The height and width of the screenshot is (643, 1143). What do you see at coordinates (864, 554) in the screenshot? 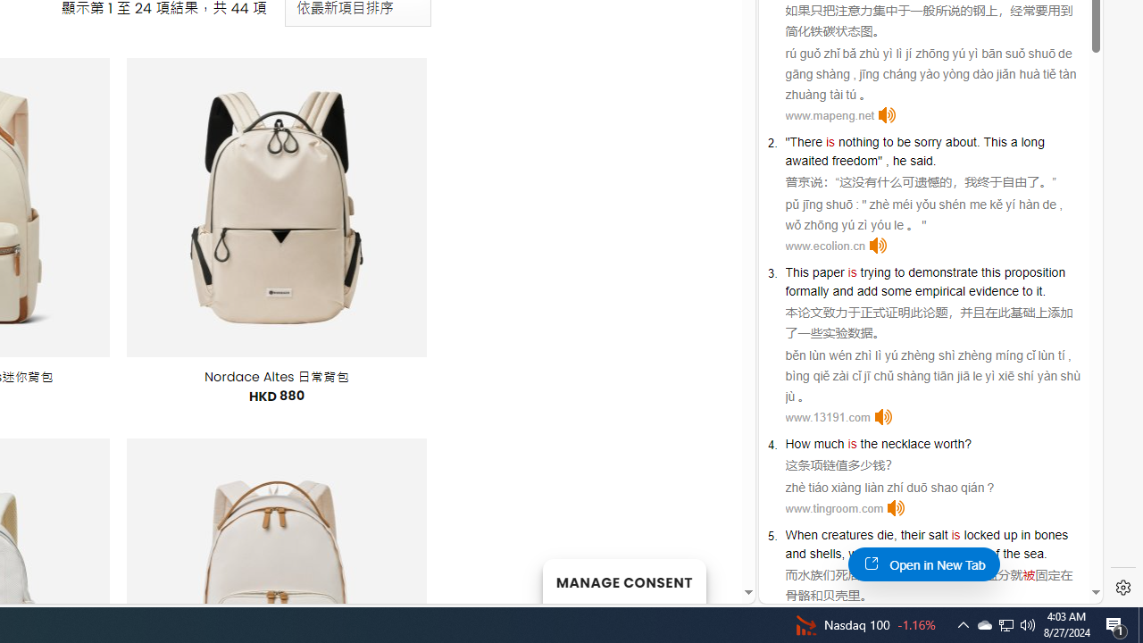
I see `which` at bounding box center [864, 554].